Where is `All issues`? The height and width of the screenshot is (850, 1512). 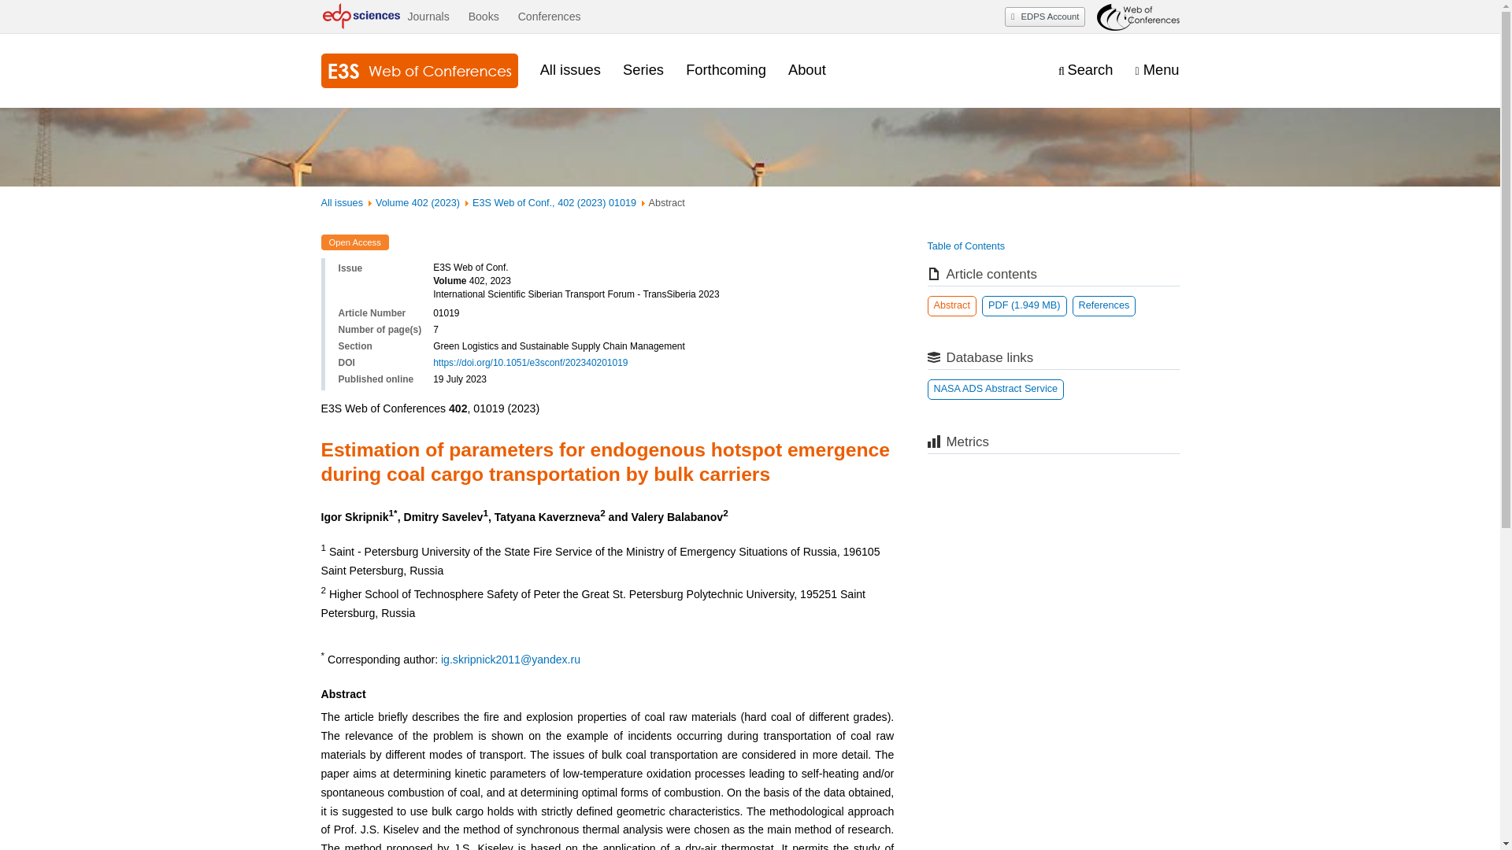
All issues is located at coordinates (342, 202).